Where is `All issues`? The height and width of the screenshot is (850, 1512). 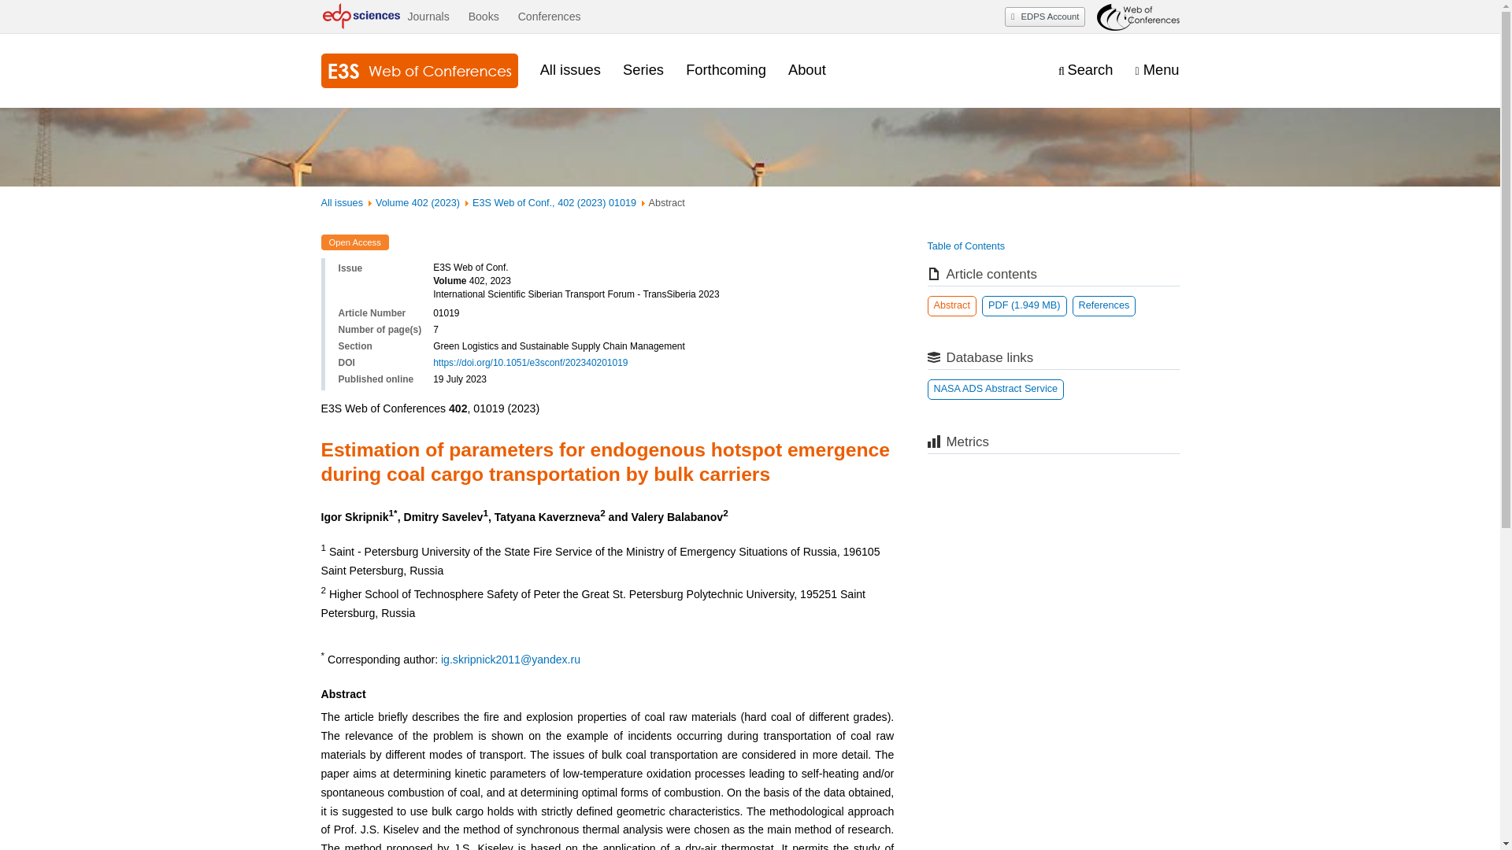
All issues is located at coordinates (342, 202).